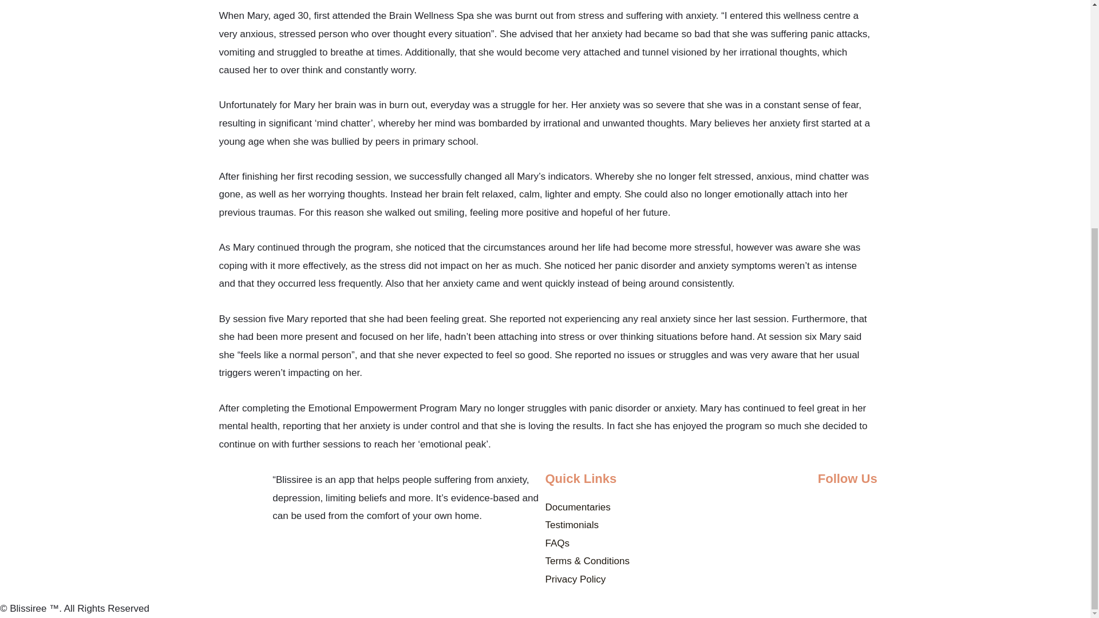 The height and width of the screenshot is (618, 1099). Describe the element at coordinates (575, 579) in the screenshot. I see `Privacy Policy` at that location.